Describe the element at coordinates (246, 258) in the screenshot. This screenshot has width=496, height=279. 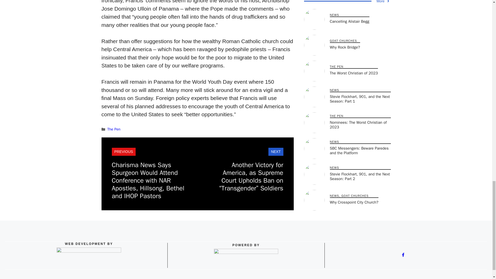
I see `Reformed-Hosting-Logo-250x49-1` at that location.